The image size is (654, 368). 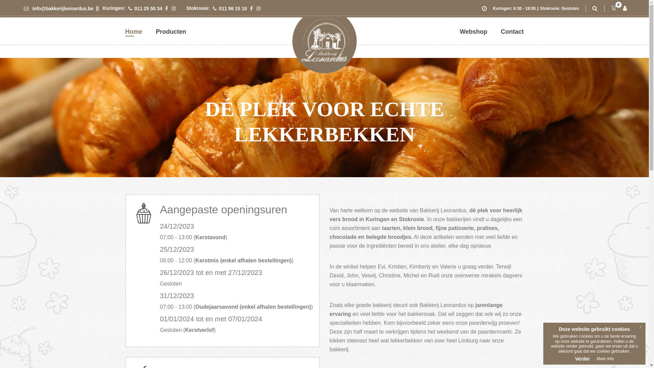 What do you see at coordinates (605, 359) in the screenshot?
I see `Meer info` at bounding box center [605, 359].